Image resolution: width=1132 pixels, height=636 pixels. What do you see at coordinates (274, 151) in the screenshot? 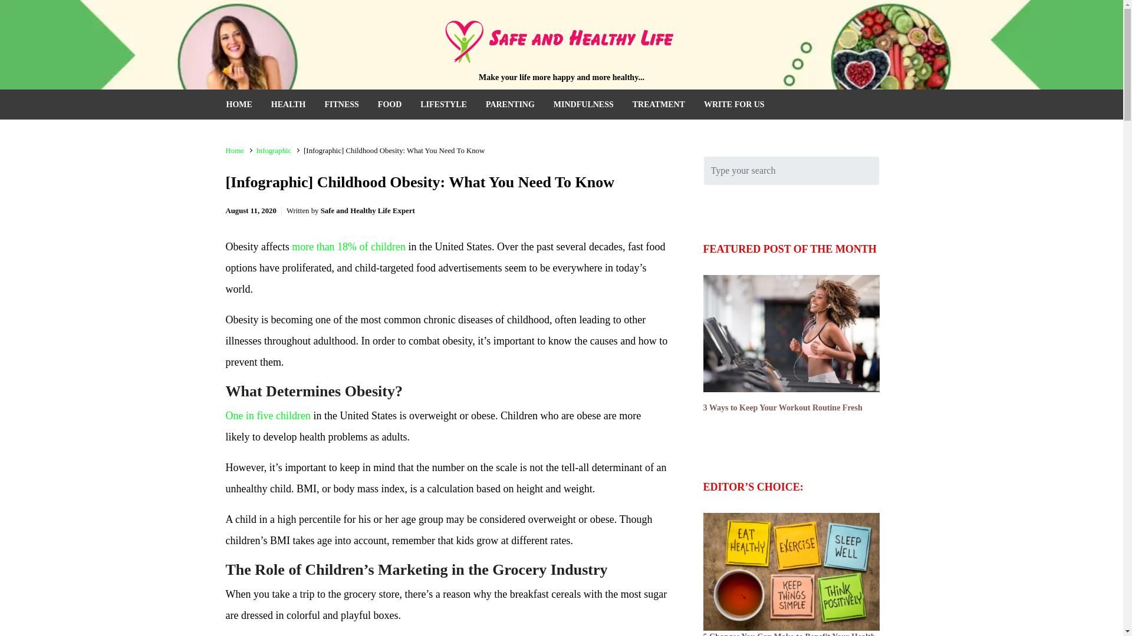
I see `Infographic` at bounding box center [274, 151].